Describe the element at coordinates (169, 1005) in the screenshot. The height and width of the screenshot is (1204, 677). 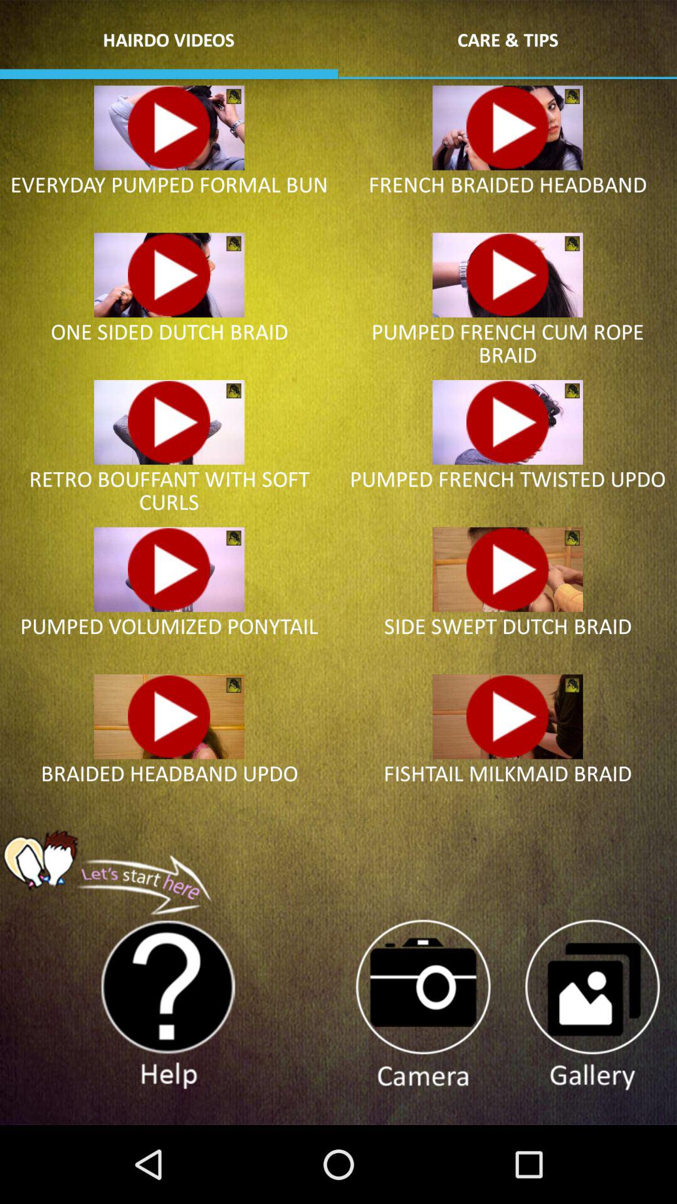
I see `help` at that location.